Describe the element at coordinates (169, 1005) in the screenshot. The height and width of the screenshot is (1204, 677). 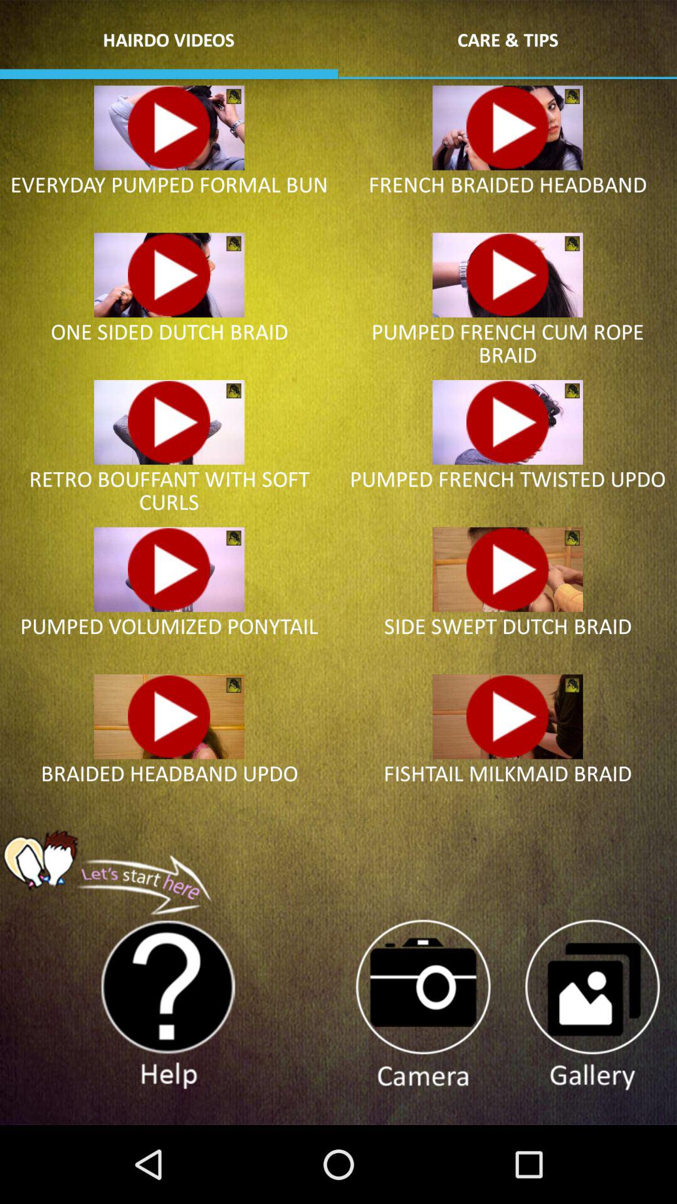
I see `help` at that location.